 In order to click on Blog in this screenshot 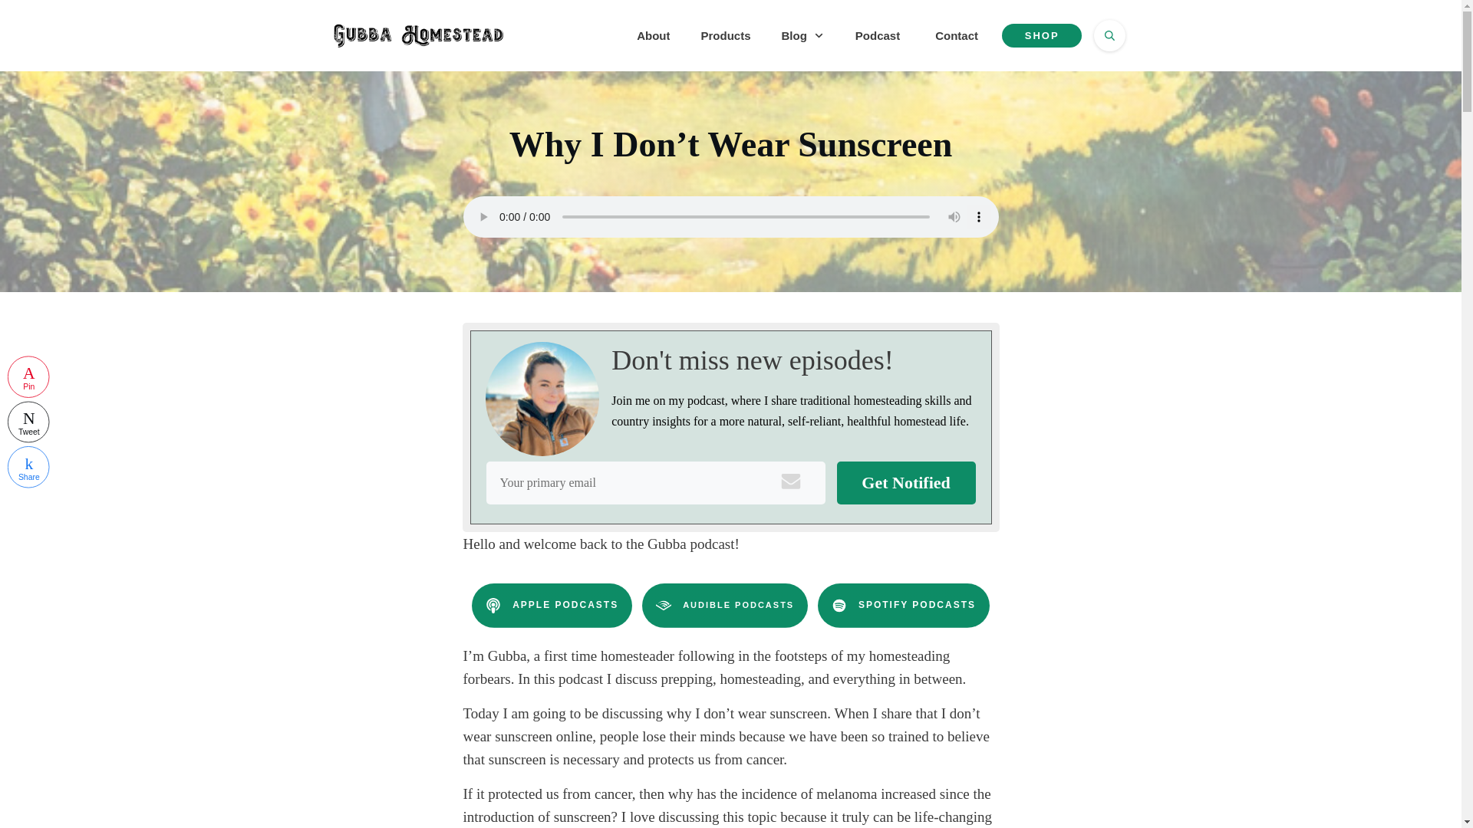, I will do `click(802, 35)`.